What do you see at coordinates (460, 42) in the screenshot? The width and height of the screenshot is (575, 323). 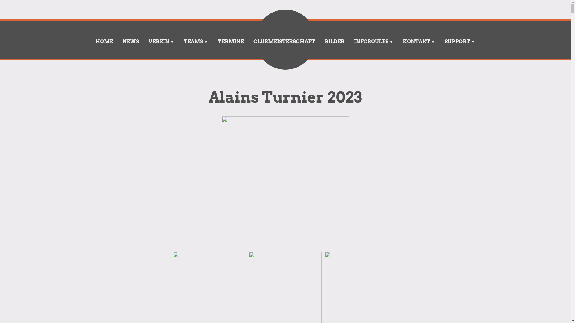 I see `SUPPORT` at bounding box center [460, 42].